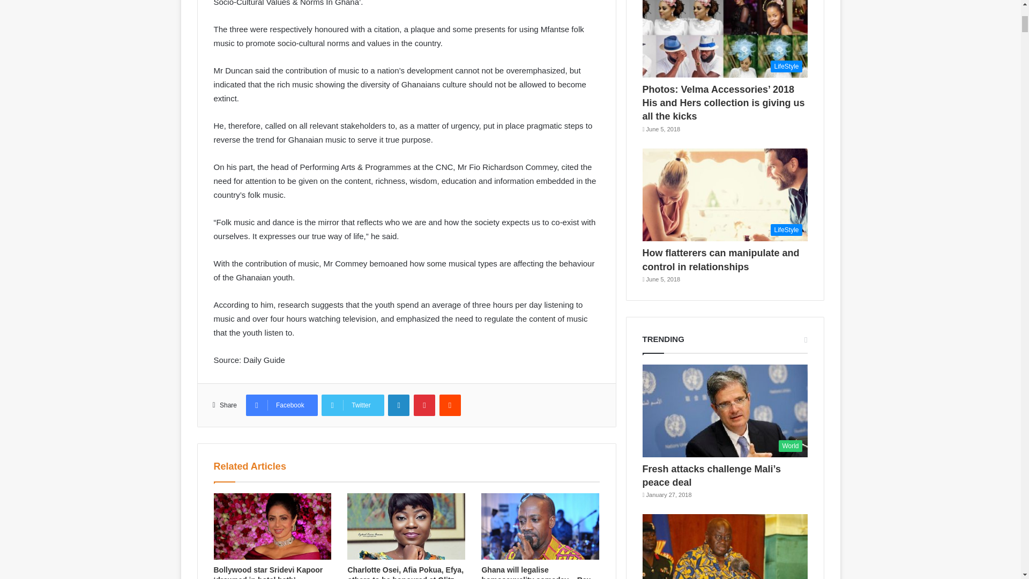  I want to click on Pinterest, so click(424, 405).